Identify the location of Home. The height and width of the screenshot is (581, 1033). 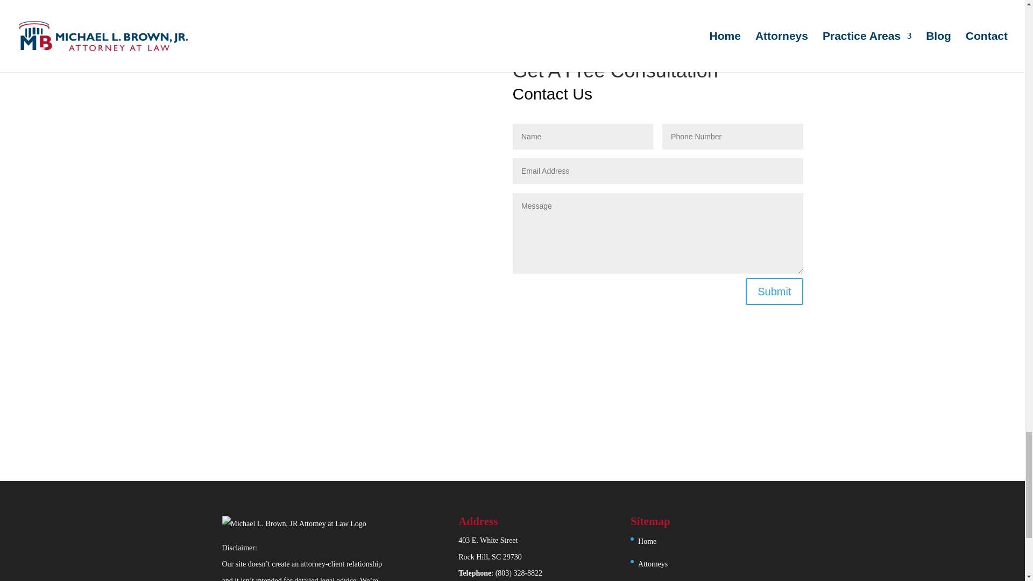
(647, 541).